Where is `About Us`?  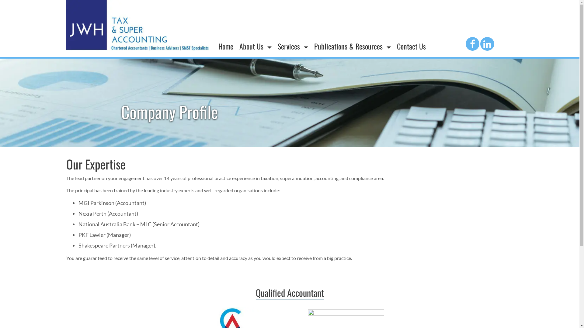
About Us is located at coordinates (255, 46).